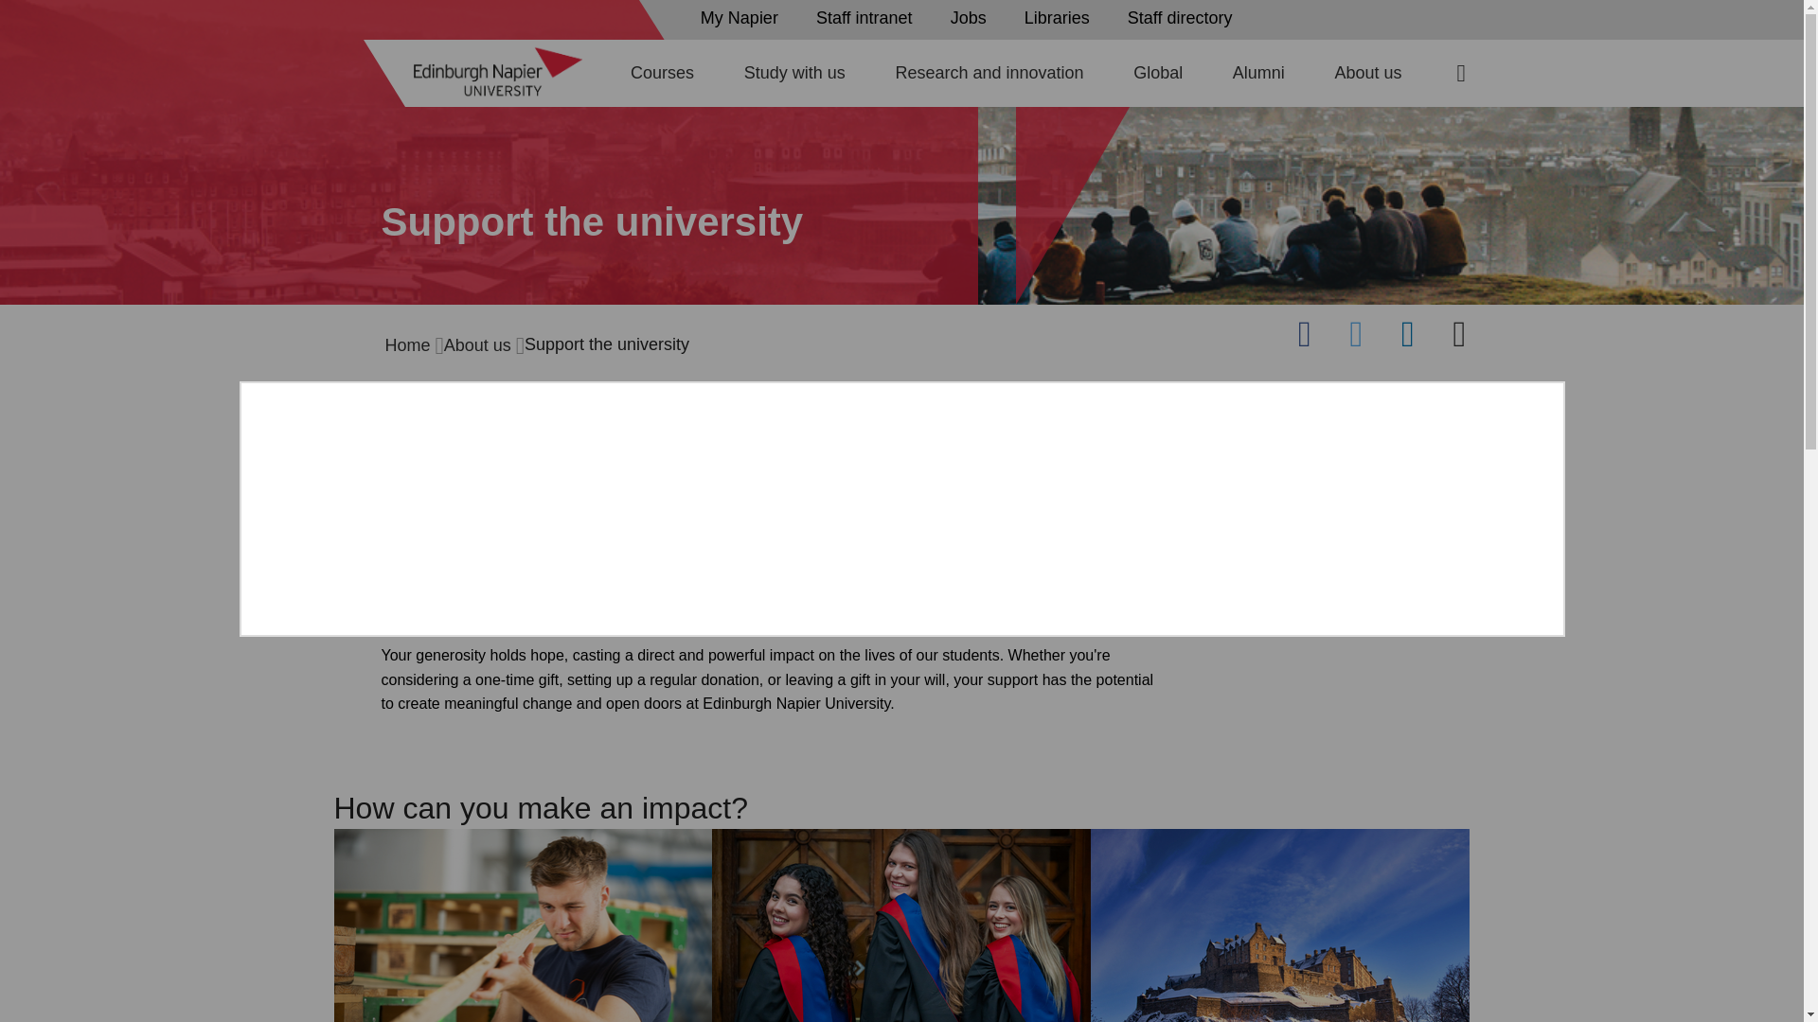  I want to click on Jobs, so click(973, 17).